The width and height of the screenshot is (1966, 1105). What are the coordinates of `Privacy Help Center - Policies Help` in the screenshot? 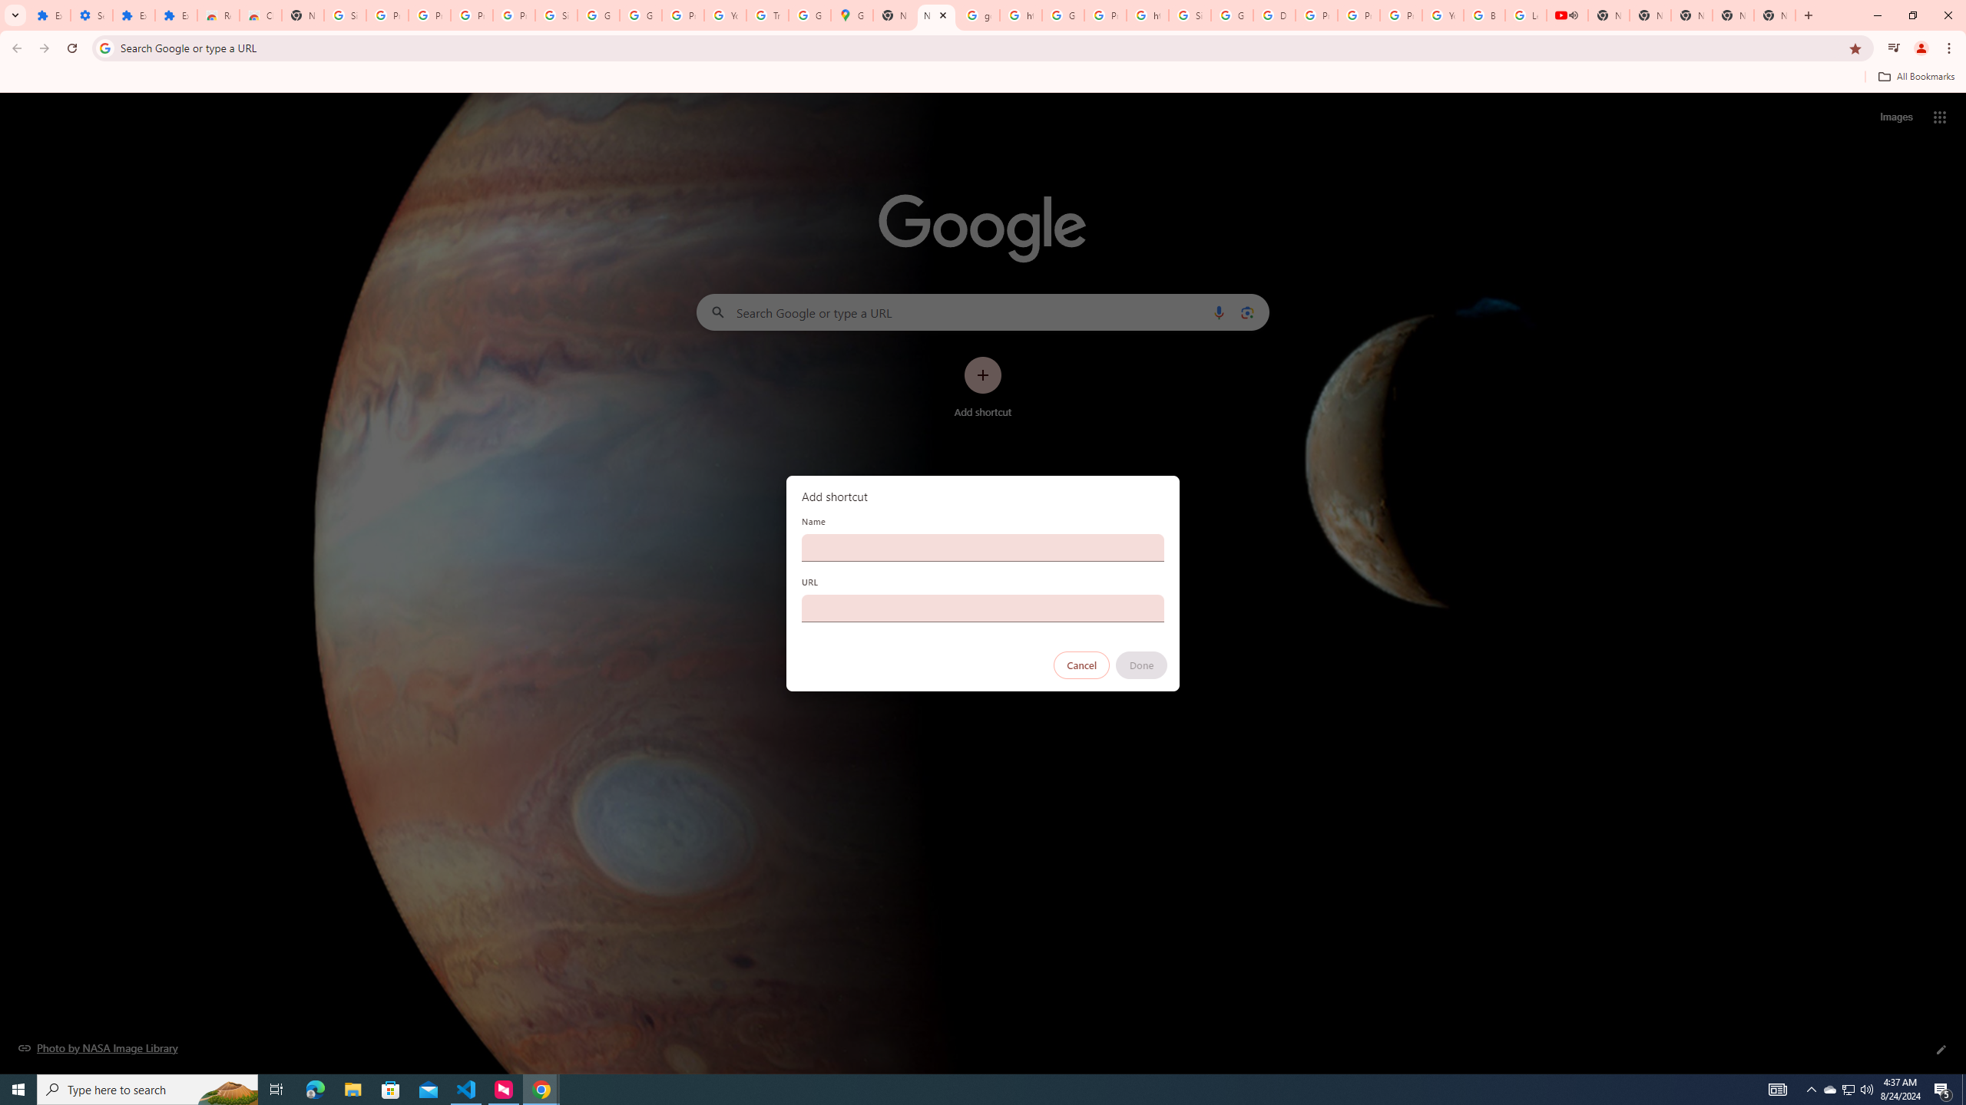 It's located at (1316, 15).